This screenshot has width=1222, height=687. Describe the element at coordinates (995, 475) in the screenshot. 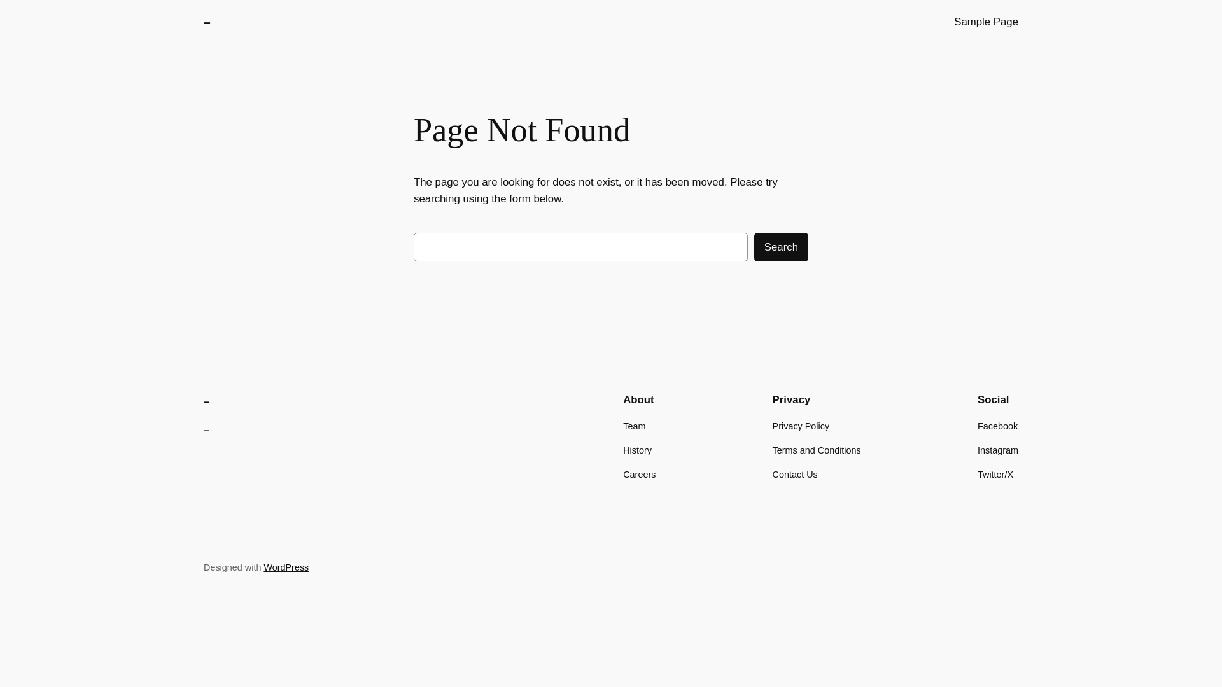

I see `Twitter/X` at that location.